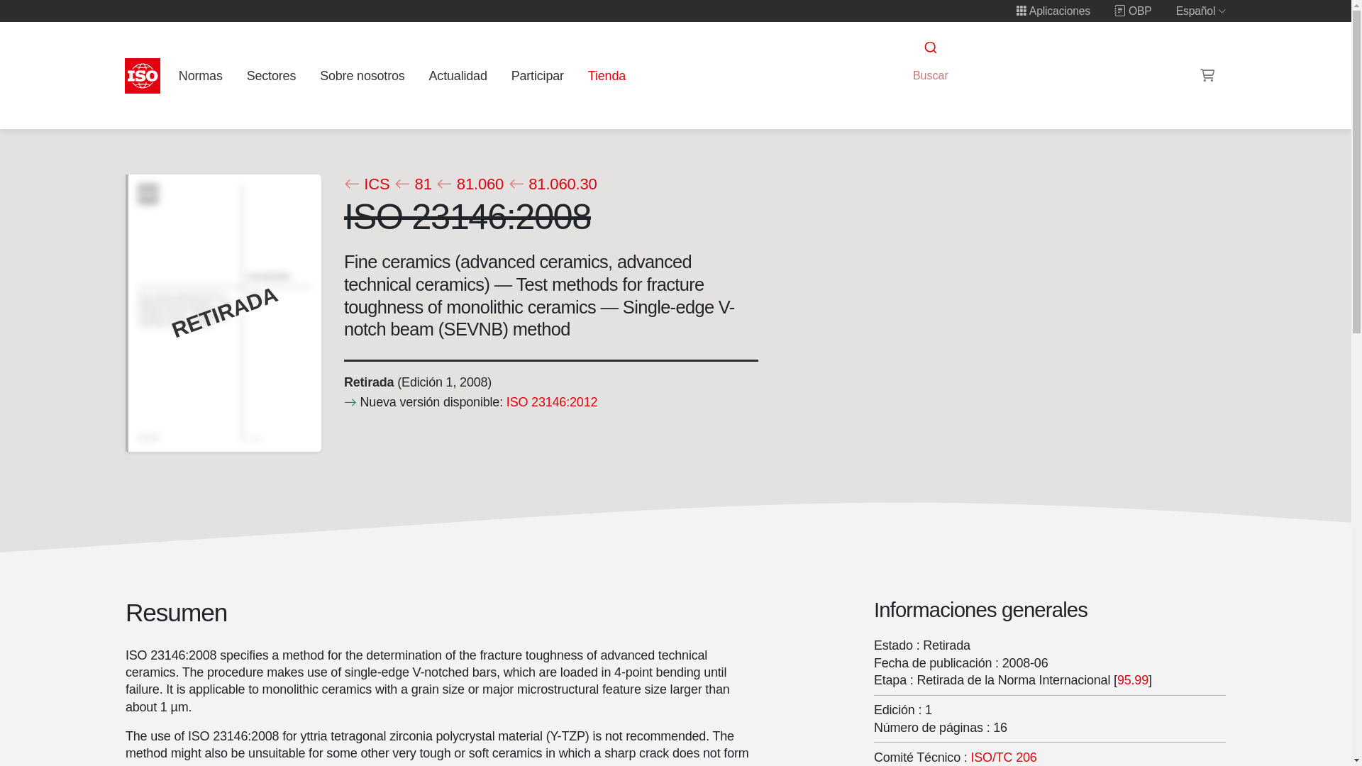 The image size is (1362, 766). Describe the element at coordinates (1207, 75) in the screenshot. I see `Carro de la compra` at that location.